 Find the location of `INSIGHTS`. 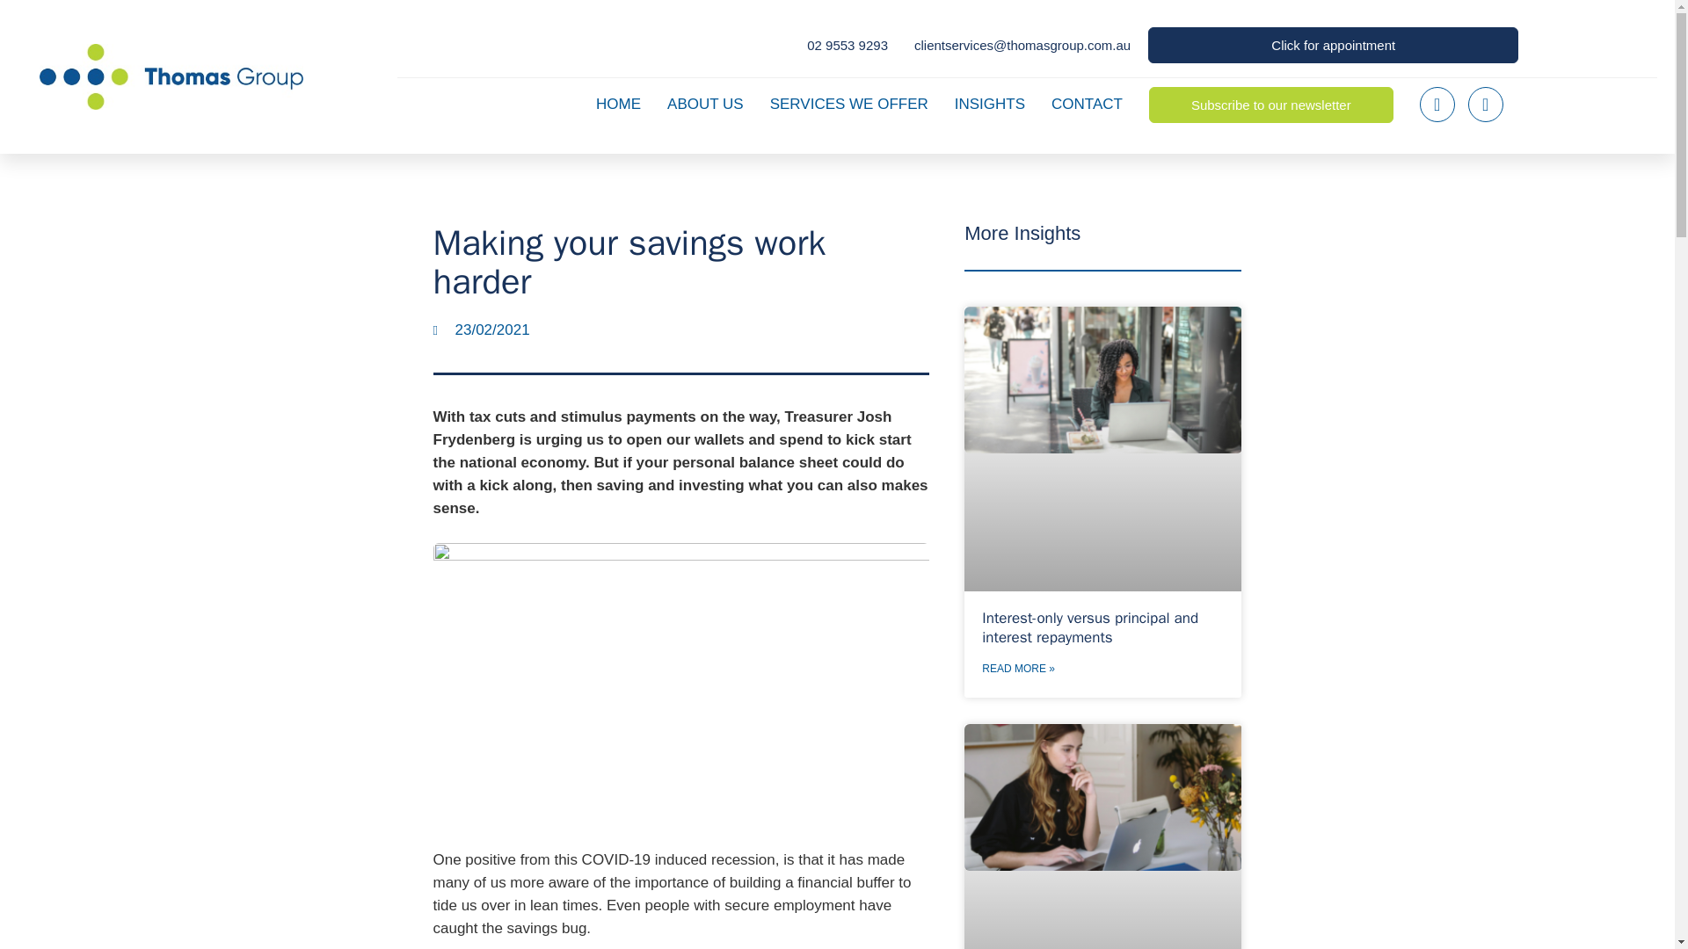

INSIGHTS is located at coordinates (989, 105).